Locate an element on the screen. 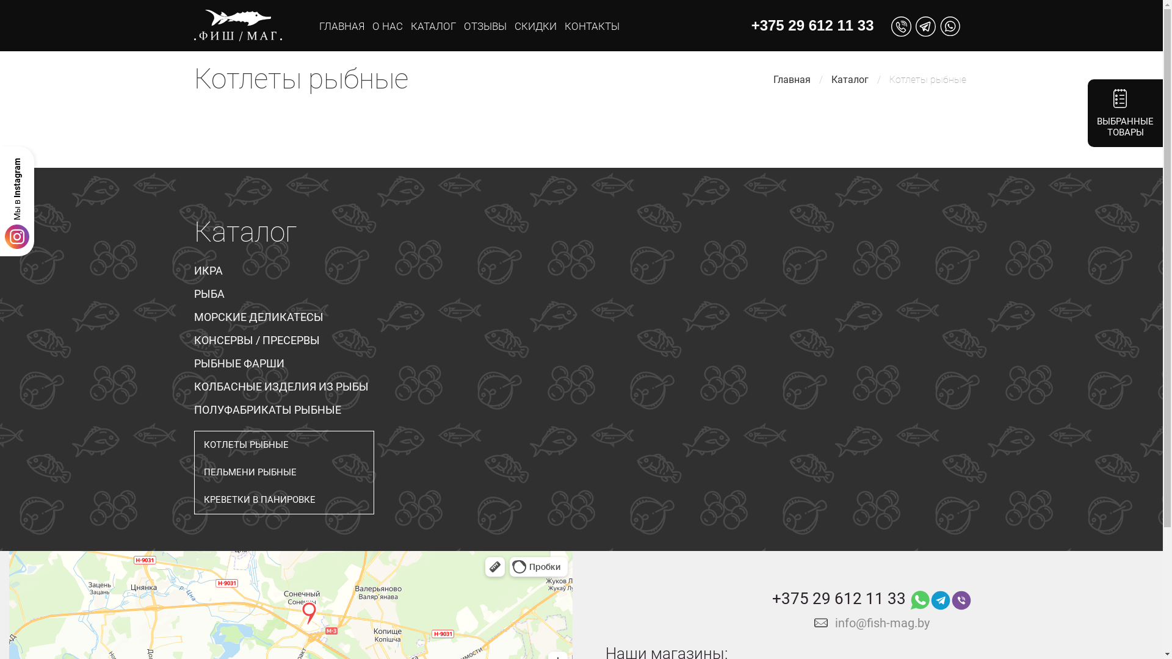 The image size is (1172, 659). info@fish-mag.by is located at coordinates (883, 623).